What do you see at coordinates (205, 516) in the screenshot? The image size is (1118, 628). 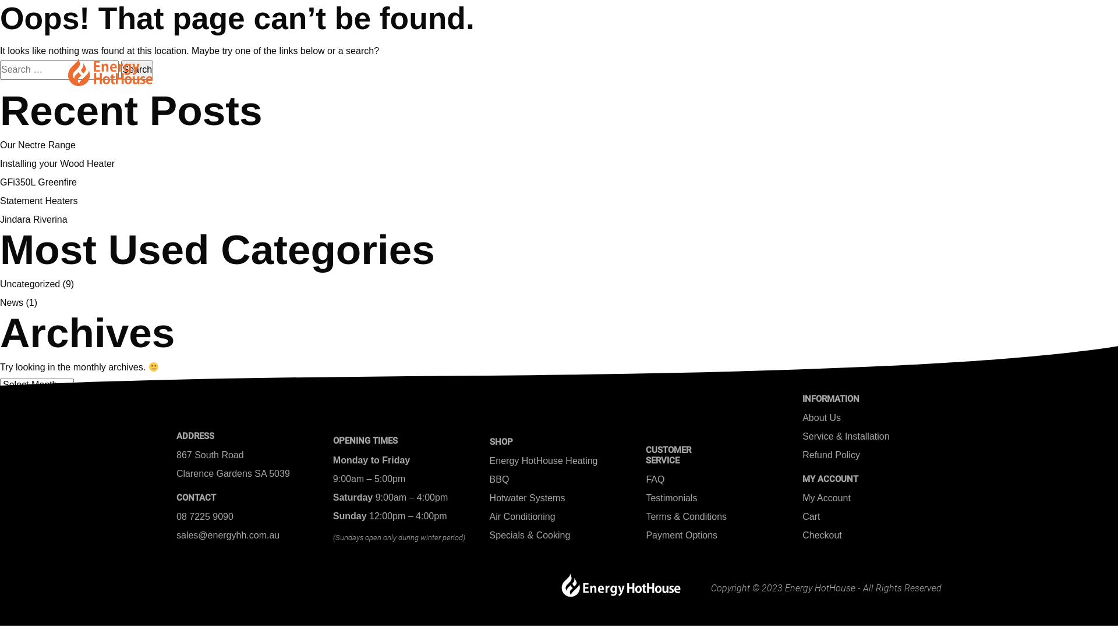 I see `08 7225 9090` at bounding box center [205, 516].